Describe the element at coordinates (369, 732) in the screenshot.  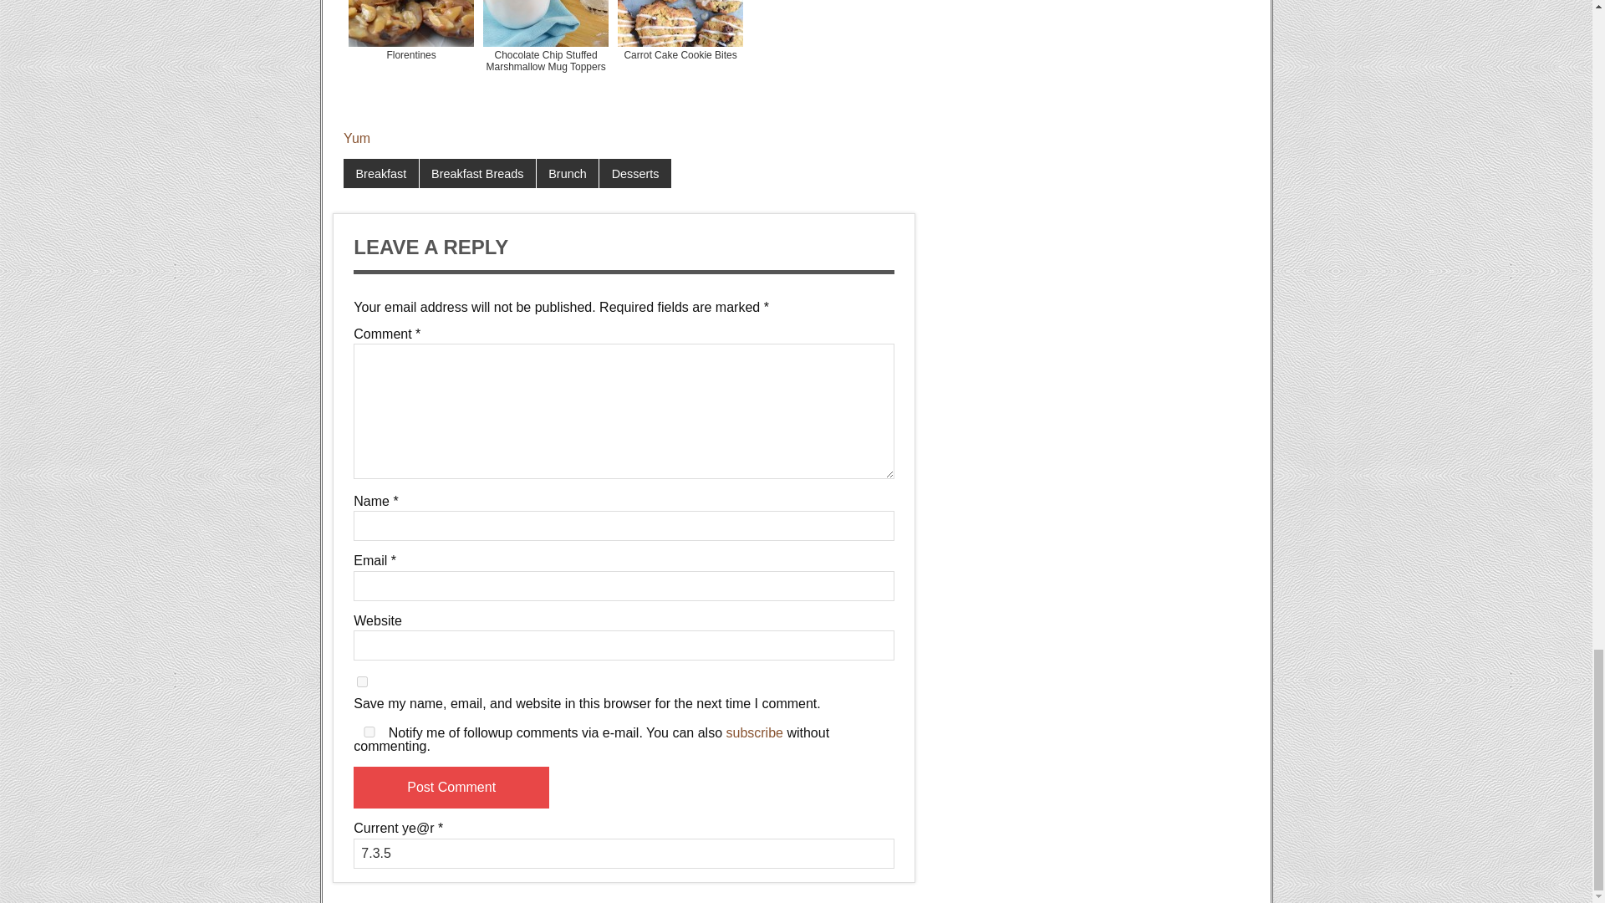
I see `yes` at that location.